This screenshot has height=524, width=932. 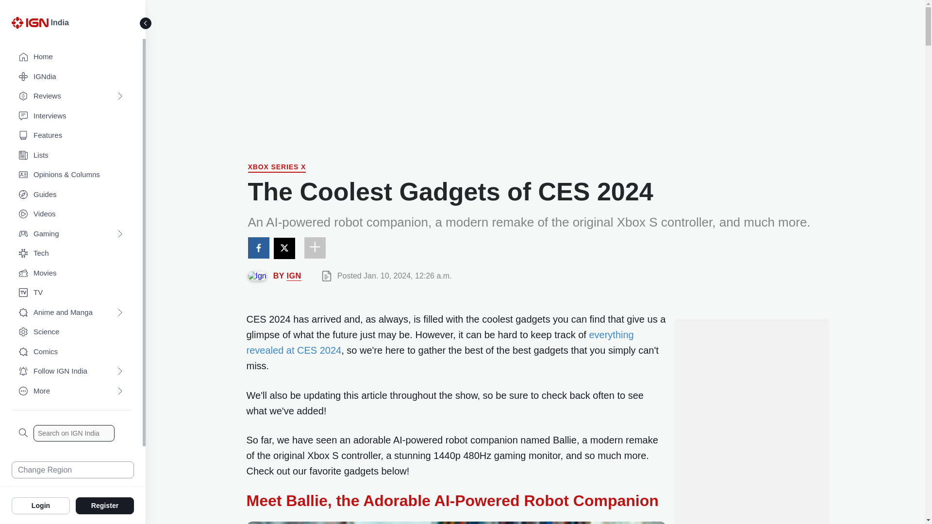 I want to click on Lists, so click(x=71, y=155).